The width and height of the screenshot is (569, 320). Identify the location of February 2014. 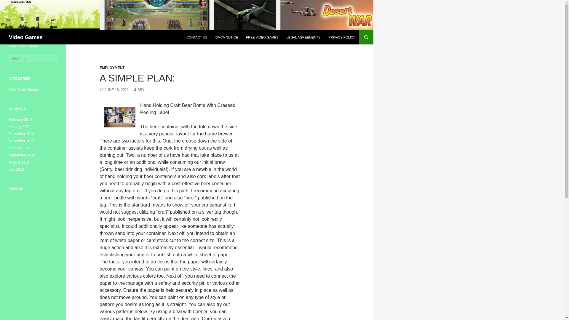
(20, 120).